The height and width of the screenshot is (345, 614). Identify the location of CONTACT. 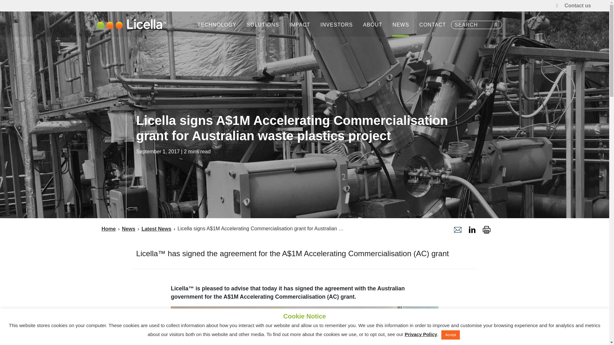
(432, 25).